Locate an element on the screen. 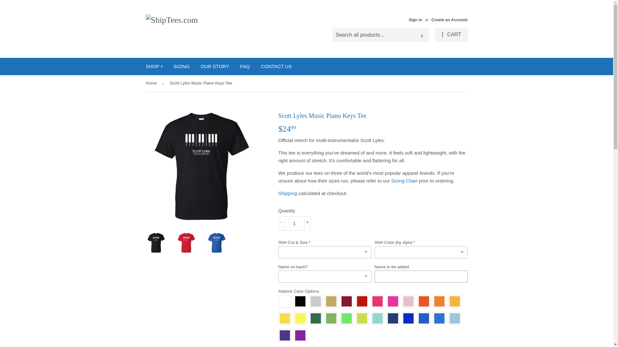  Sign in is located at coordinates (415, 20).